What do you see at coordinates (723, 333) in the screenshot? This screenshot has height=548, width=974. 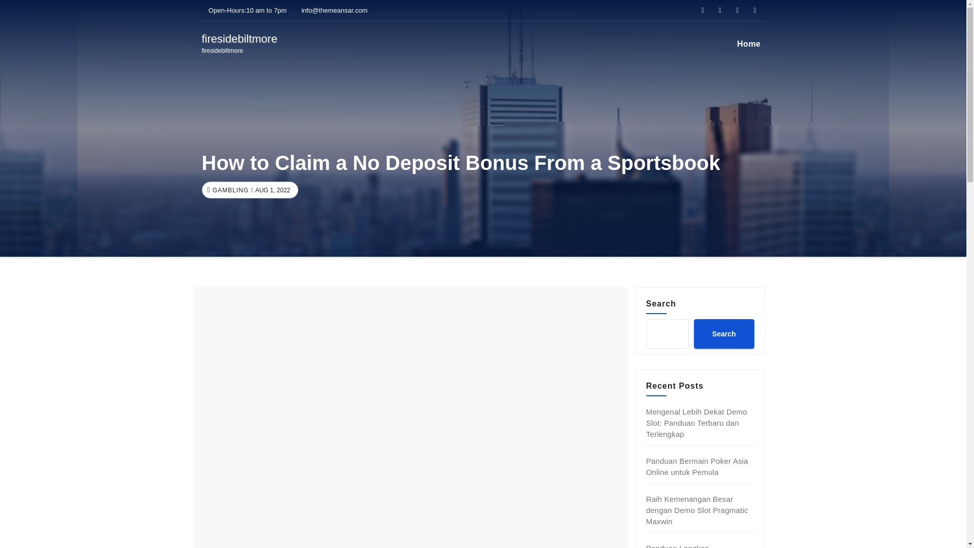 I see `Raih Kemenangan Besar dengan Demo Slot Pragmatic Maxwin` at bounding box center [723, 333].